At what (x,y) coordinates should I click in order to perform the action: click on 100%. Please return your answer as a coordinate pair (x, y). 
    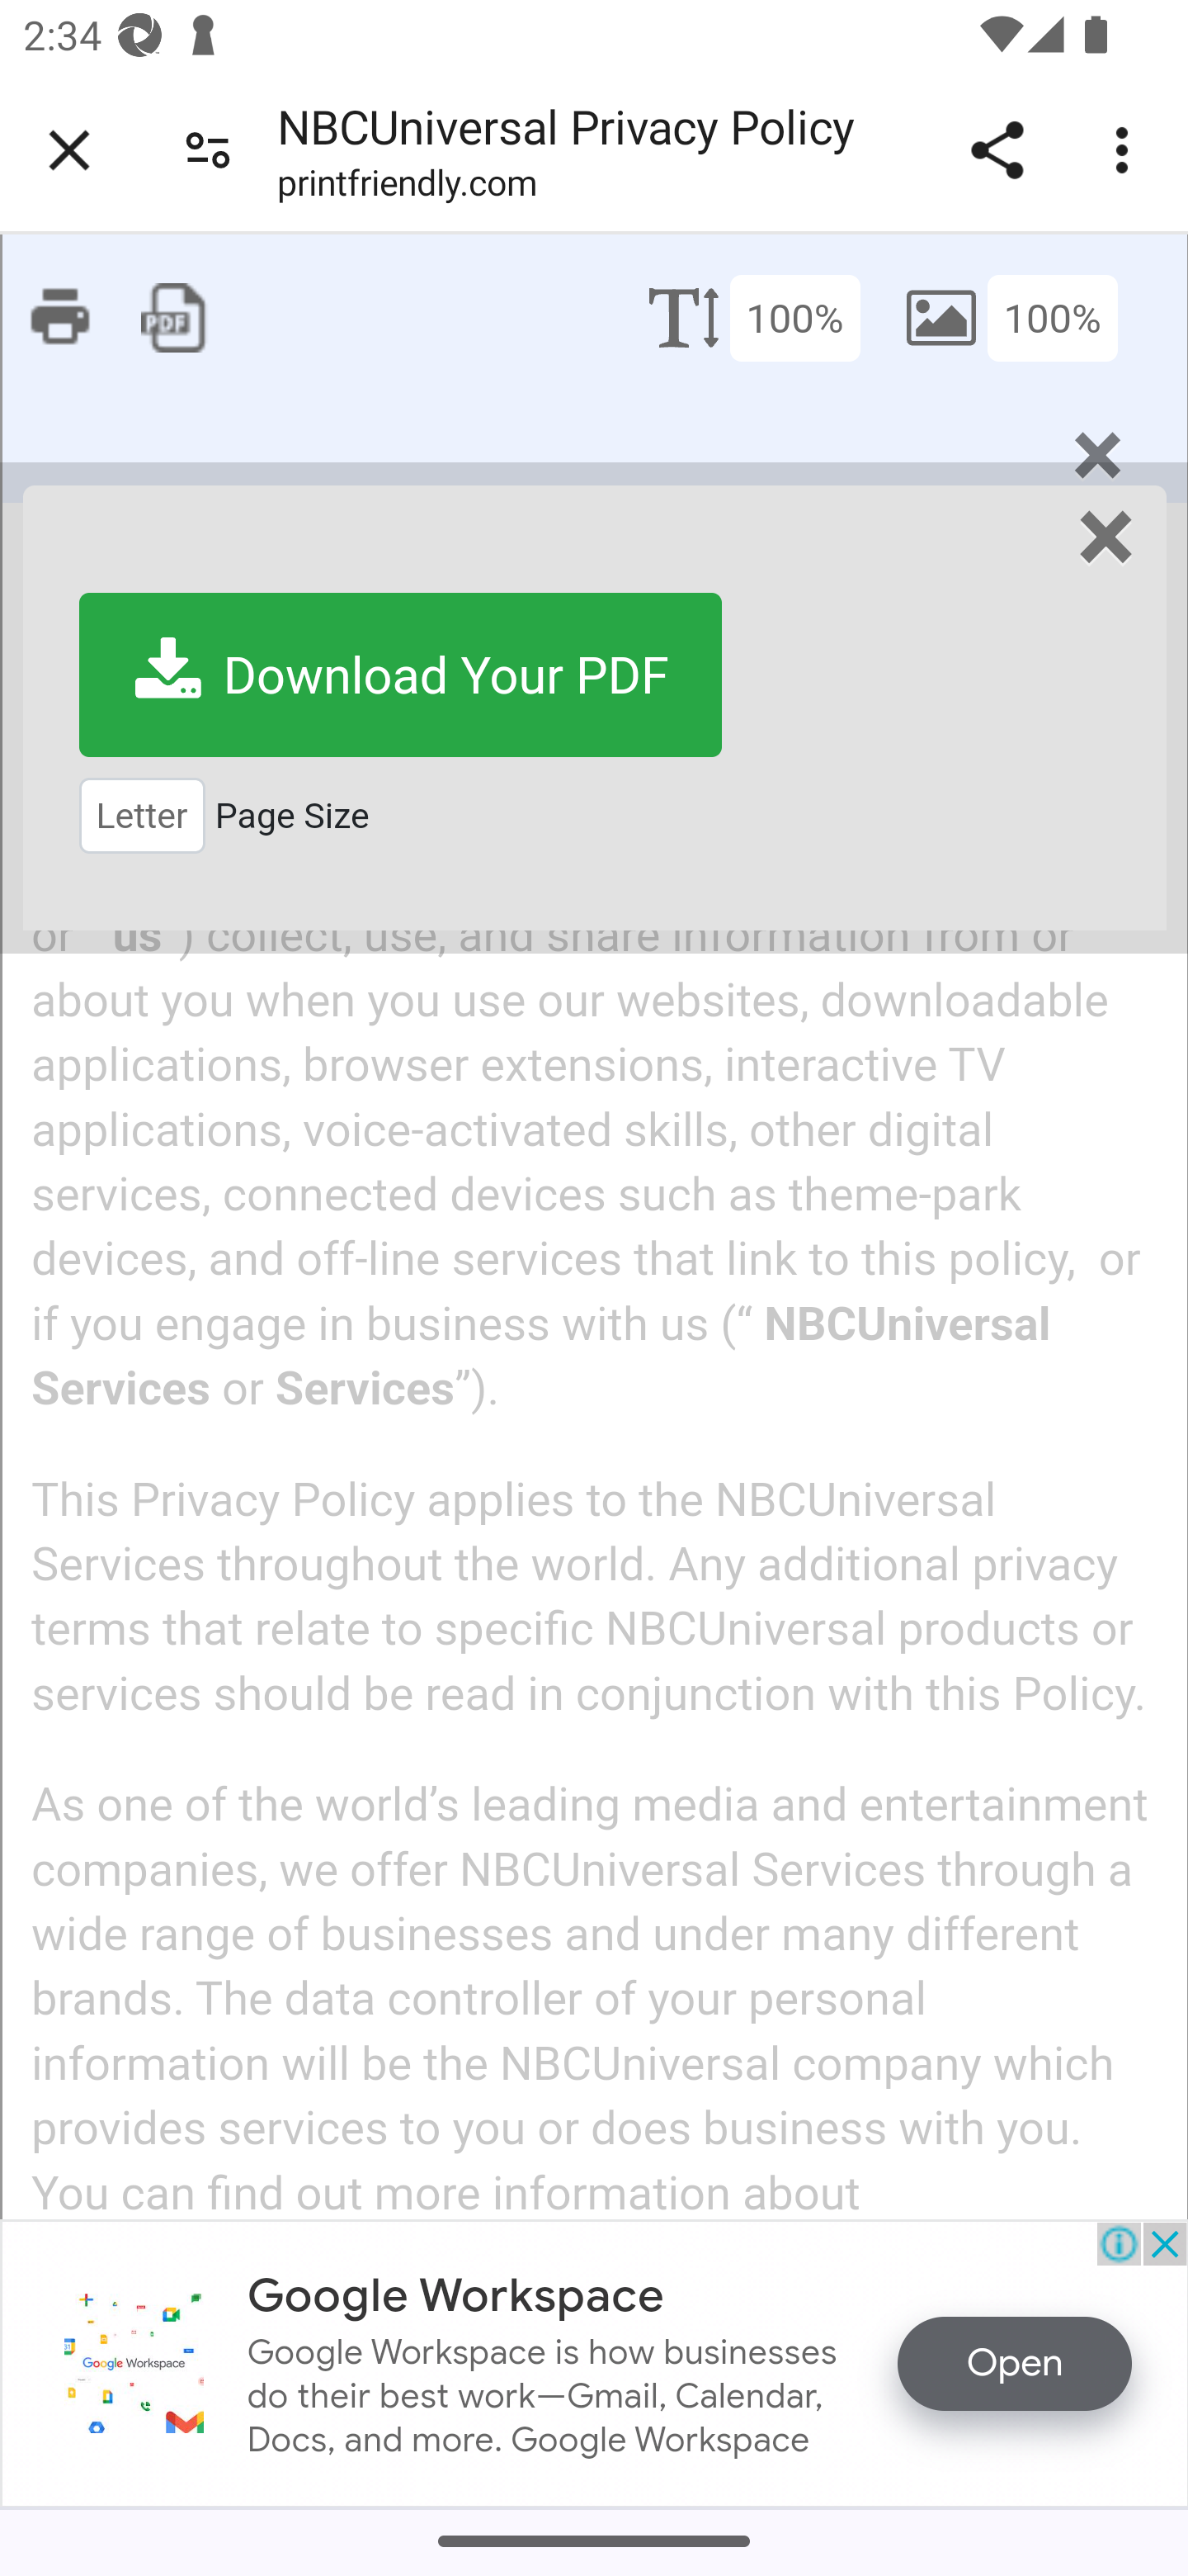
    Looking at the image, I should click on (1051, 316).